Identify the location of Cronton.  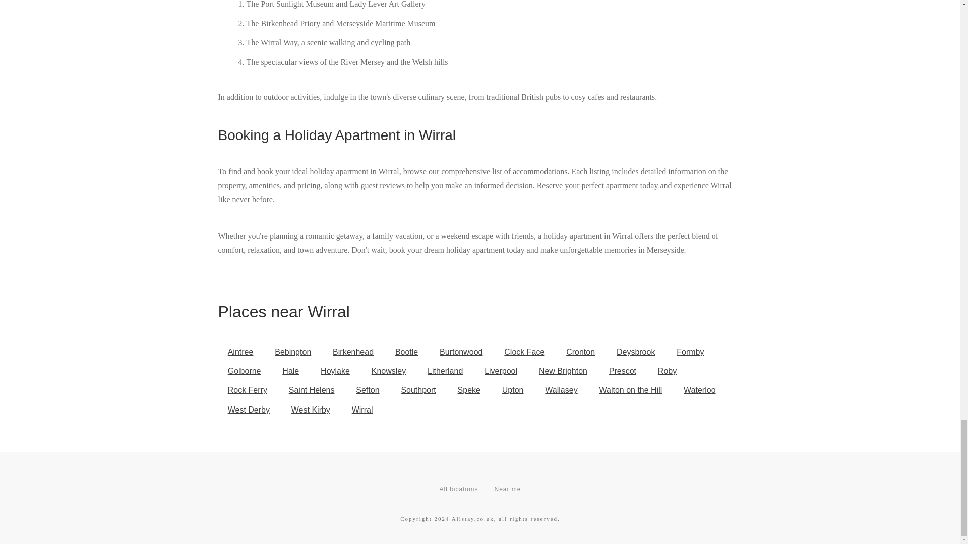
(580, 352).